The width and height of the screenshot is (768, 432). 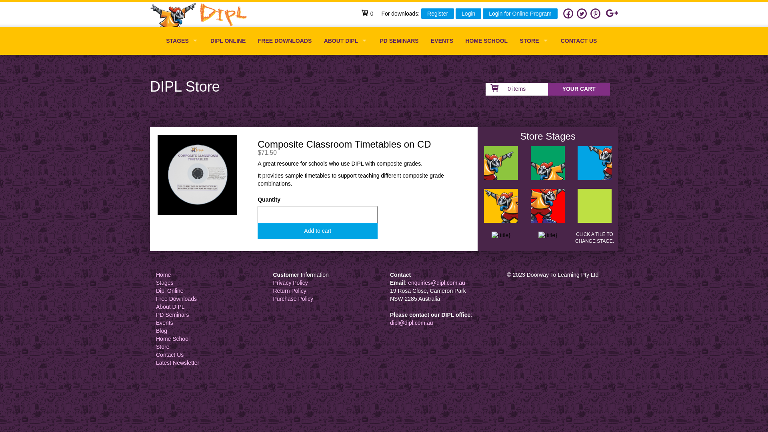 I want to click on FREE DOWNLOADS, so click(x=285, y=41).